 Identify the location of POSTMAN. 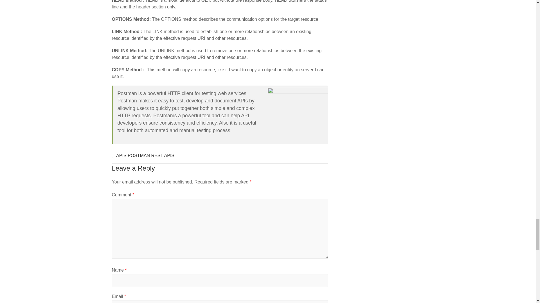
(139, 157).